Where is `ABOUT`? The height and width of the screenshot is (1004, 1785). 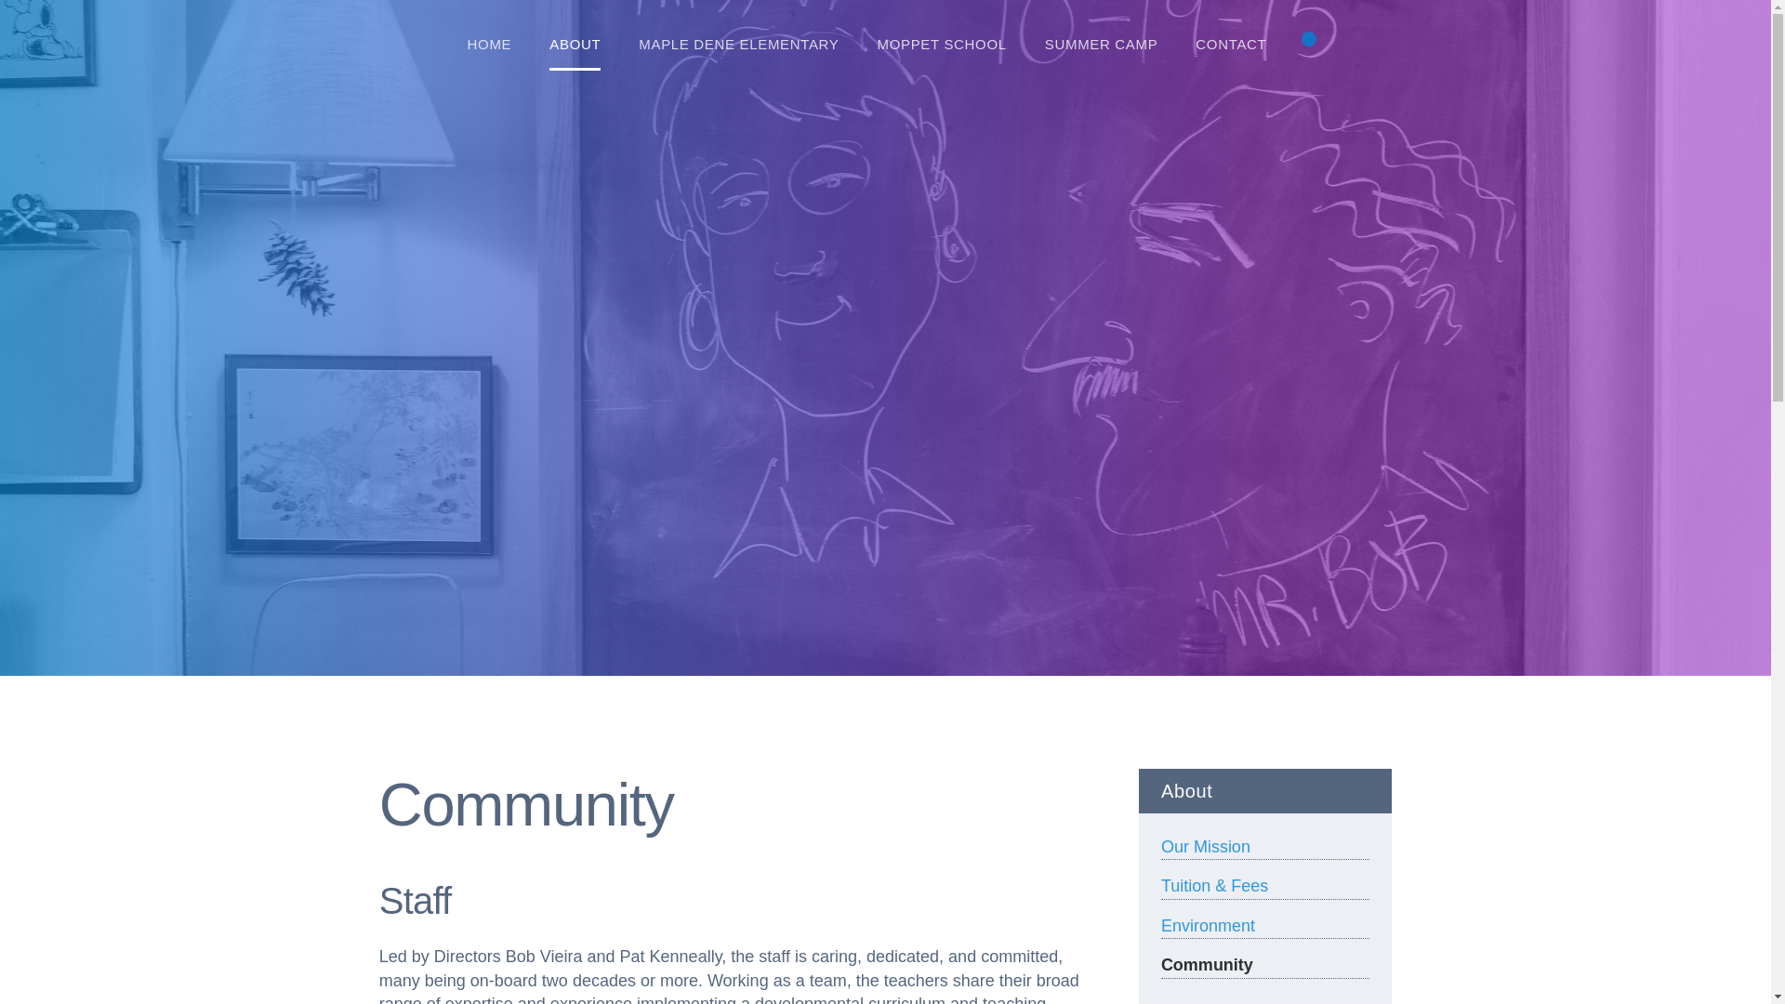
ABOUT is located at coordinates (575, 45).